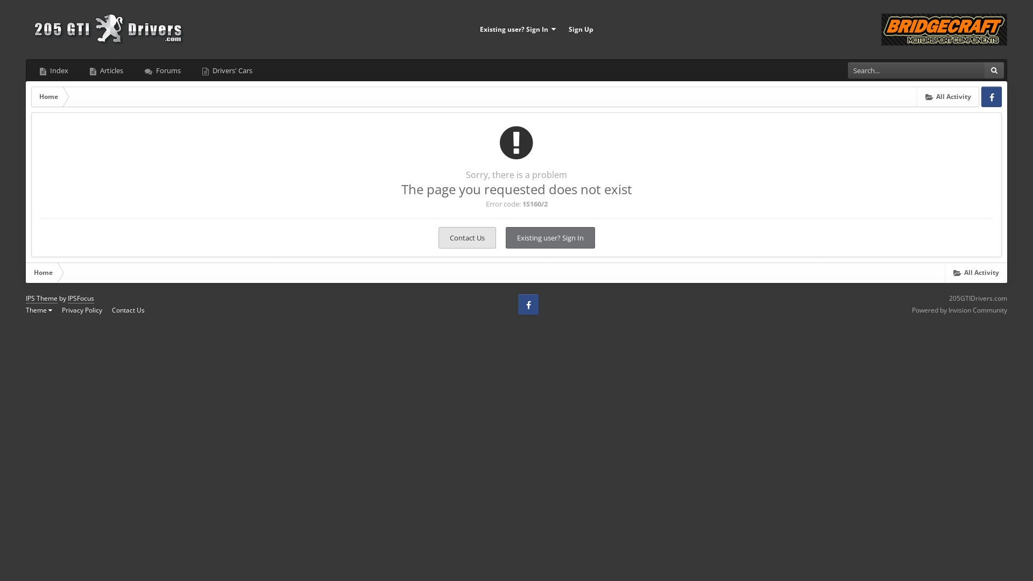 This screenshot has width=1033, height=581. Describe the element at coordinates (39, 310) in the screenshot. I see `Theme` at that location.